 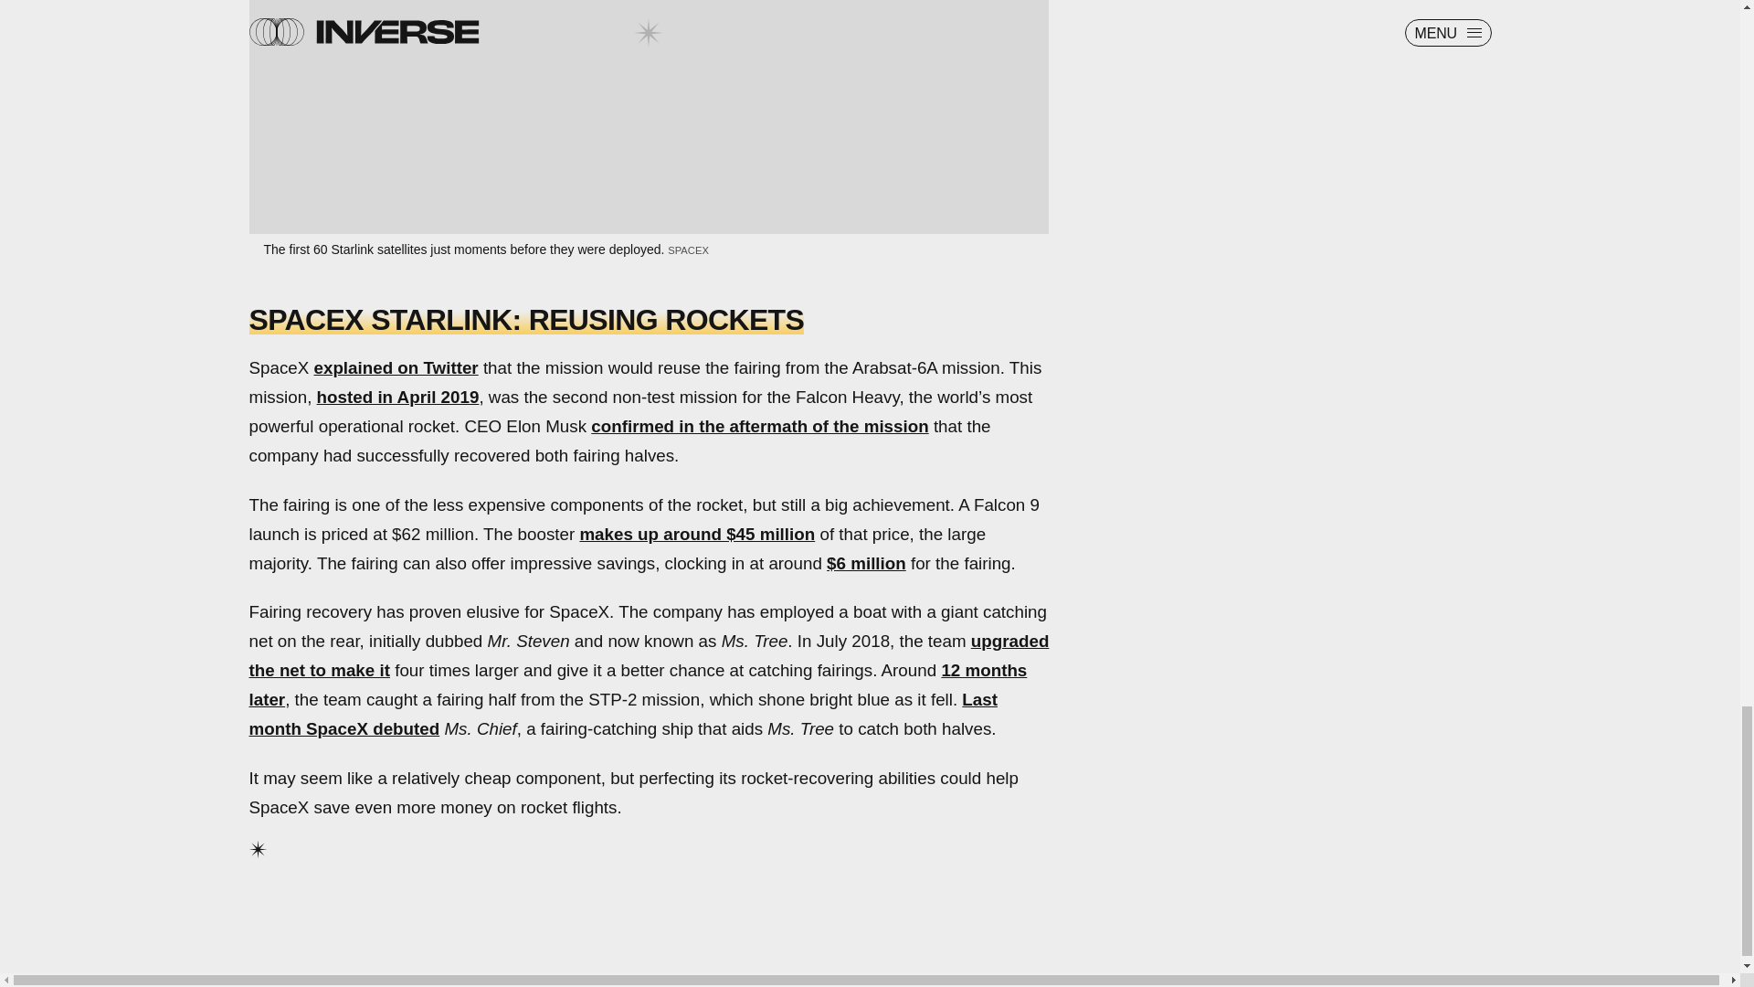 I want to click on Last month SpaceX debuted, so click(x=622, y=713).